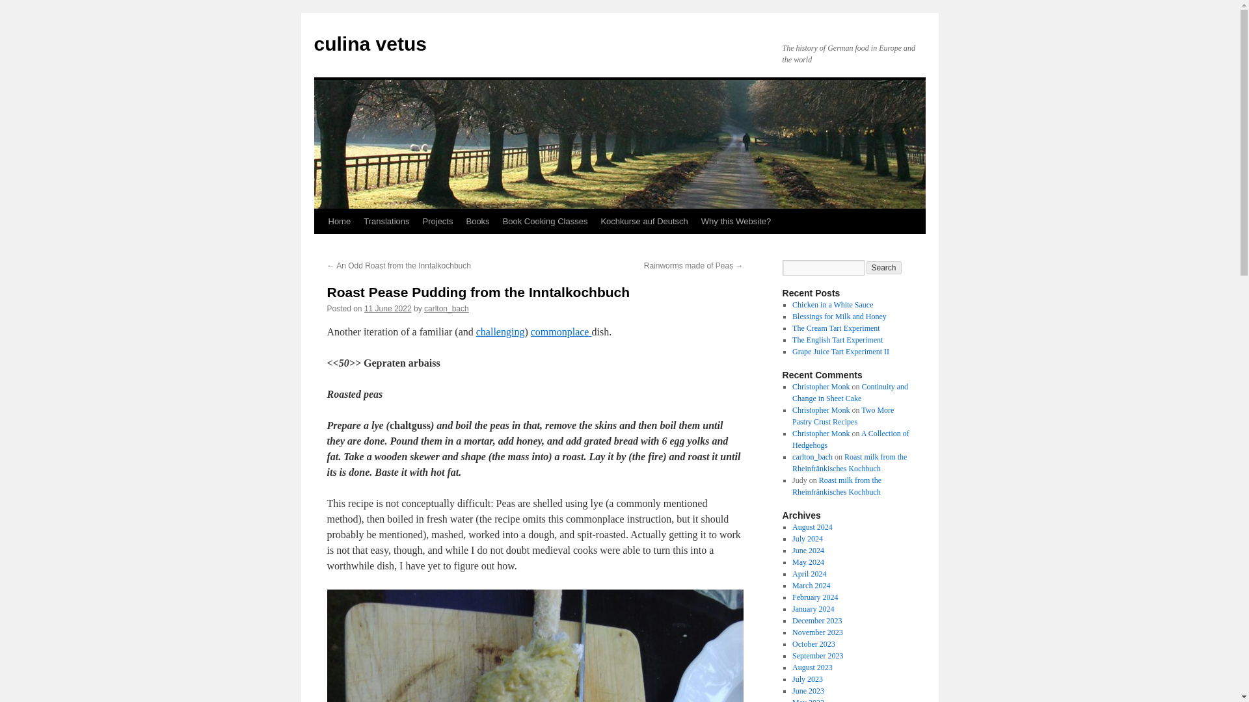 This screenshot has width=1249, height=702. Describe the element at coordinates (545, 221) in the screenshot. I see `Book Cooking Classes` at that location.